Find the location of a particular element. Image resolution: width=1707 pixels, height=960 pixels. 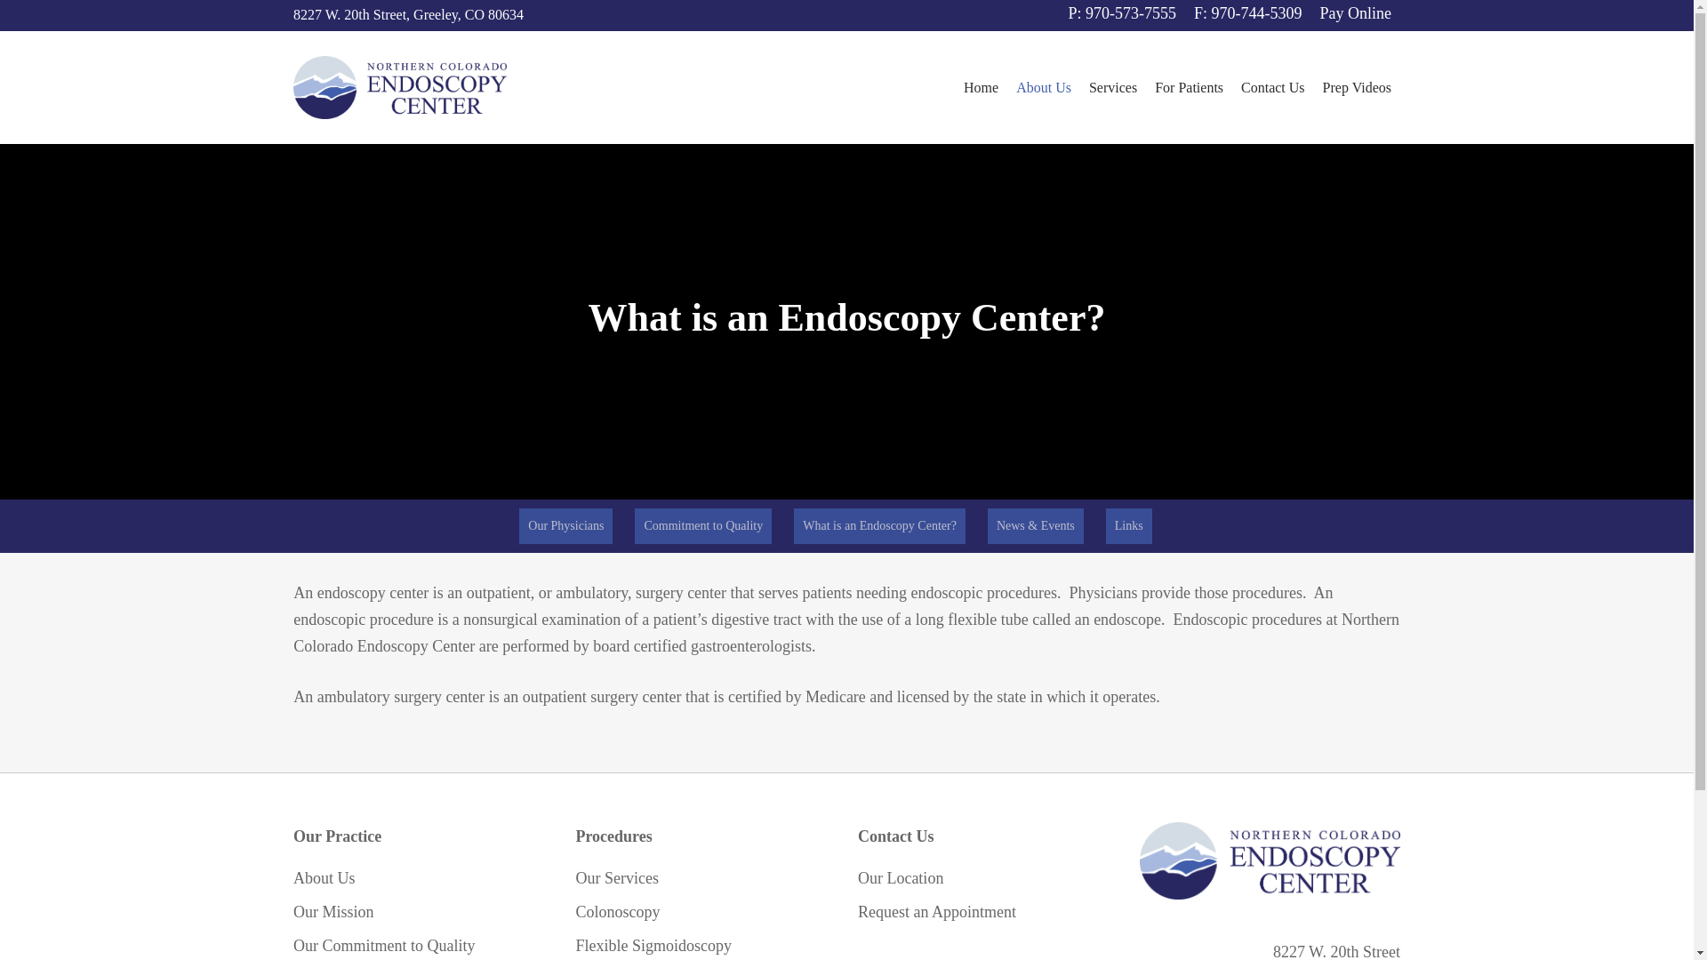

Prep Videos is located at coordinates (1357, 87).